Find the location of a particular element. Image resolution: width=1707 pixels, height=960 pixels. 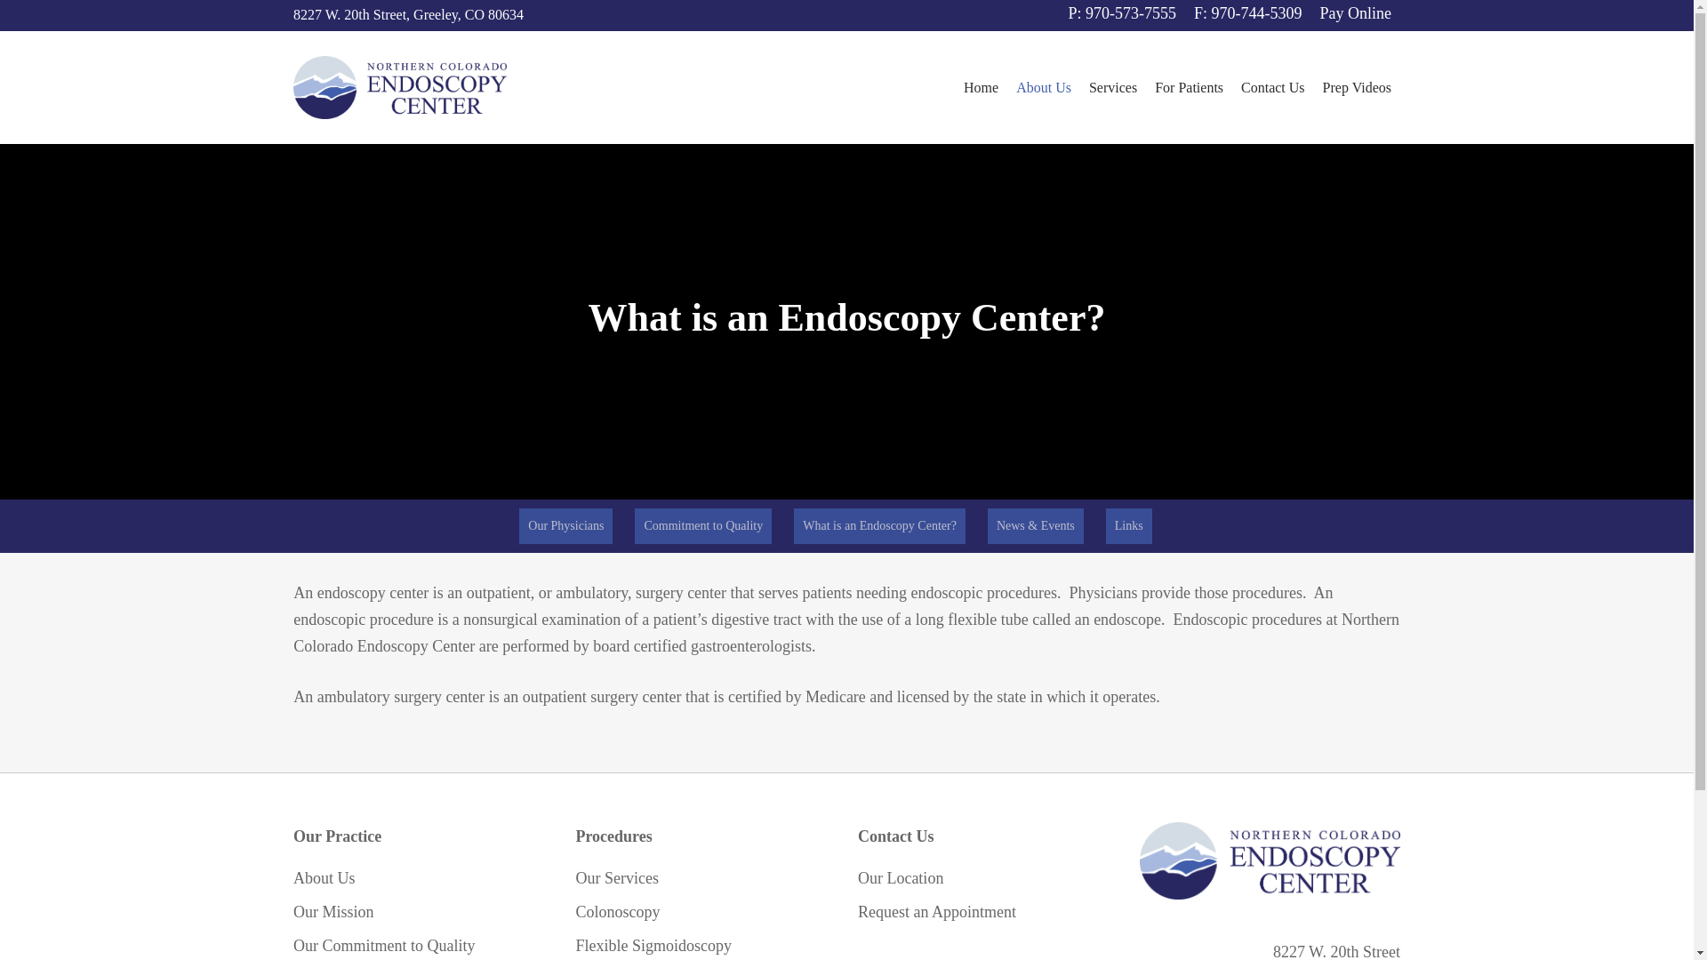

Prep Videos is located at coordinates (1357, 87).